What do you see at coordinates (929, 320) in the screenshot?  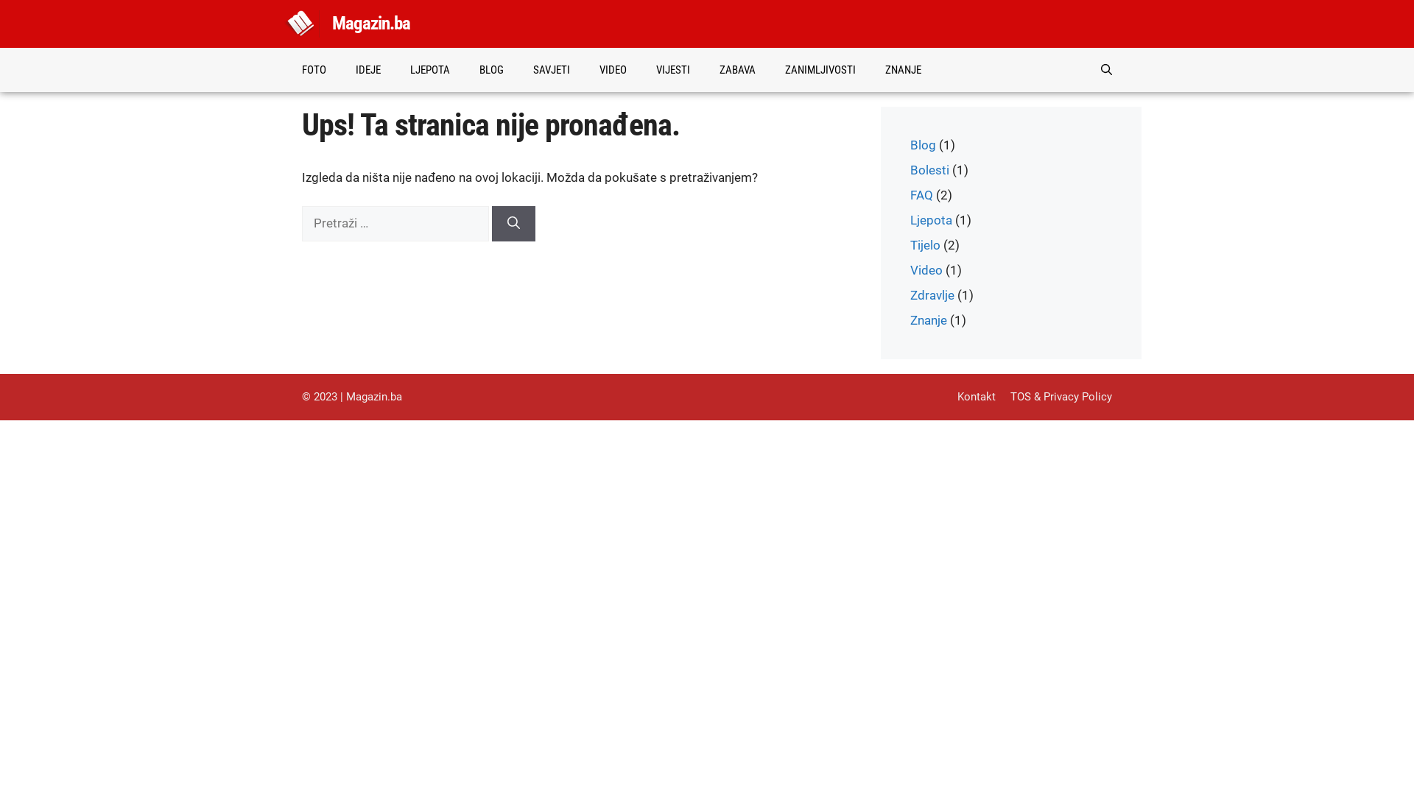 I see `Znanje` at bounding box center [929, 320].